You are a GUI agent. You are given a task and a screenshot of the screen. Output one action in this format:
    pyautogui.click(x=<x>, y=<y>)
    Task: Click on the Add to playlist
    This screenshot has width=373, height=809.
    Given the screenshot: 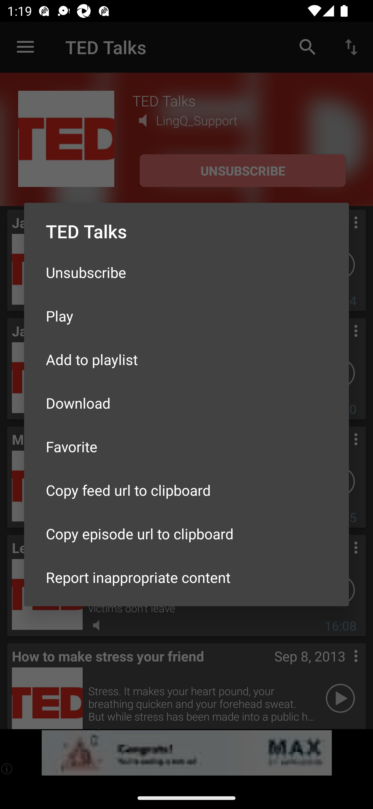 What is the action you would take?
    pyautogui.click(x=187, y=359)
    